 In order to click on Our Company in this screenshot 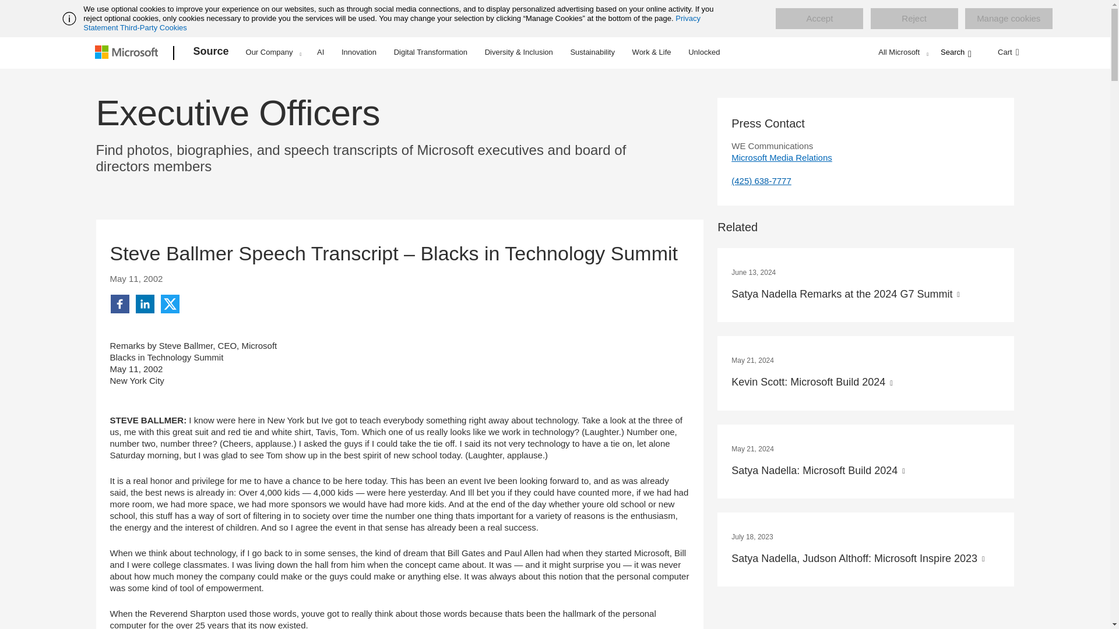, I will do `click(273, 52)`.